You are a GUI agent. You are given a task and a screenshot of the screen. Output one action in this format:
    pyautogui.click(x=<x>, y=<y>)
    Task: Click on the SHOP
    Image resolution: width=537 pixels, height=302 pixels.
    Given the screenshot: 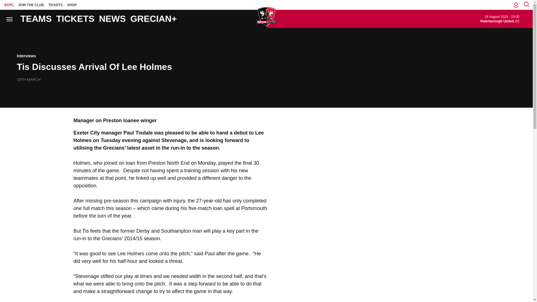 What is the action you would take?
    pyautogui.click(x=72, y=5)
    